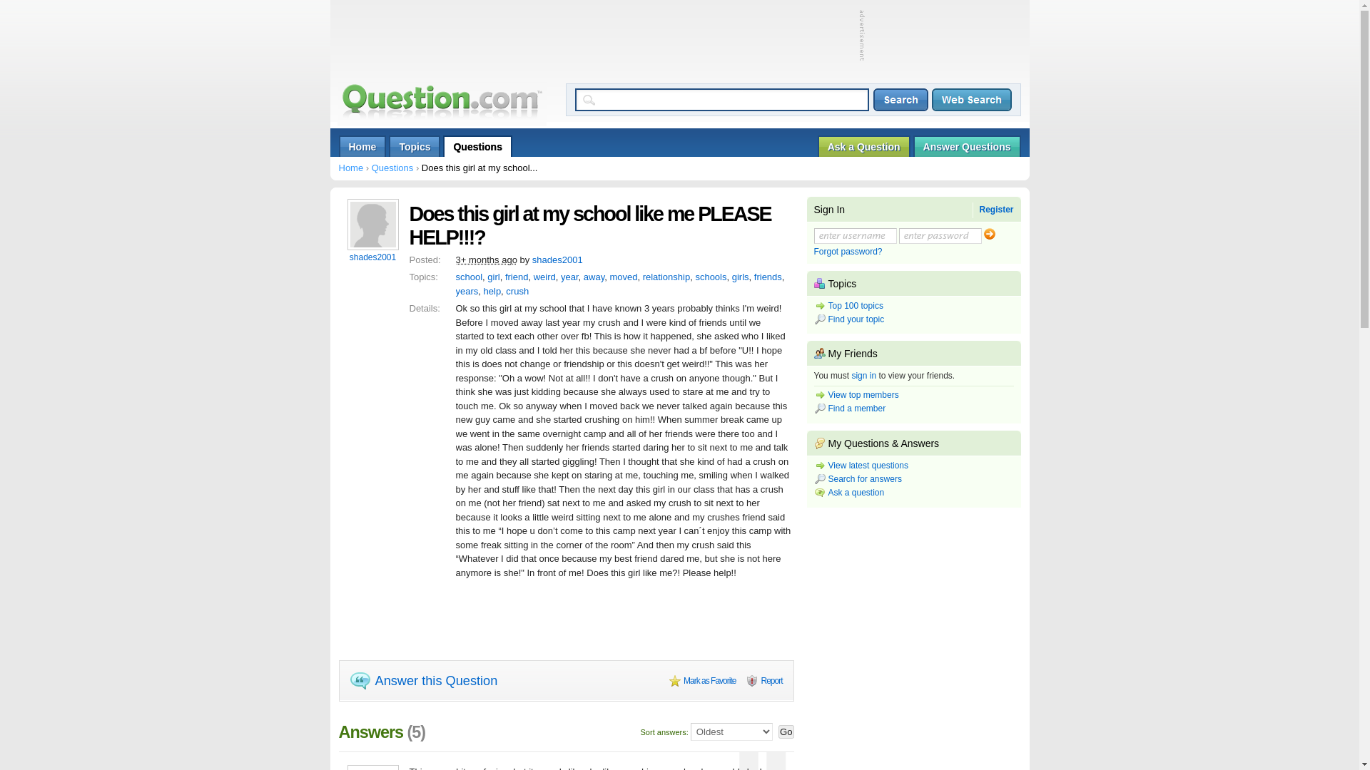 The height and width of the screenshot is (770, 1370). What do you see at coordinates (485, 260) in the screenshot?
I see `17 July 2012 3:55pm` at bounding box center [485, 260].